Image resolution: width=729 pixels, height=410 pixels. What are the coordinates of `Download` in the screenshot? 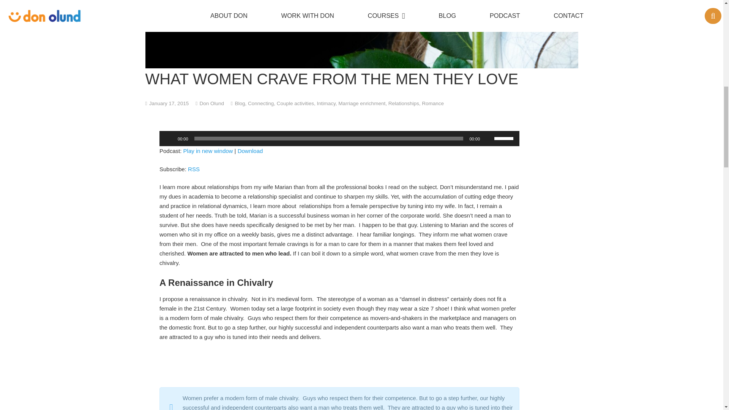 It's located at (250, 151).